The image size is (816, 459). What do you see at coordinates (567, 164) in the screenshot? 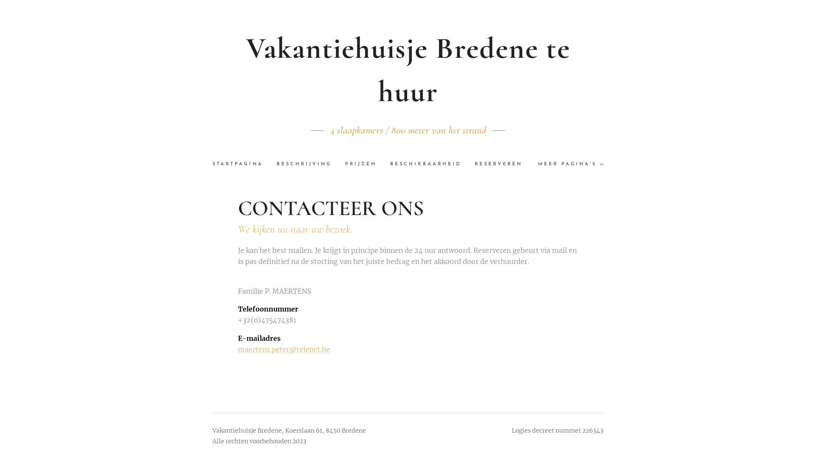
I see `MEER PAGINA'S` at bounding box center [567, 164].